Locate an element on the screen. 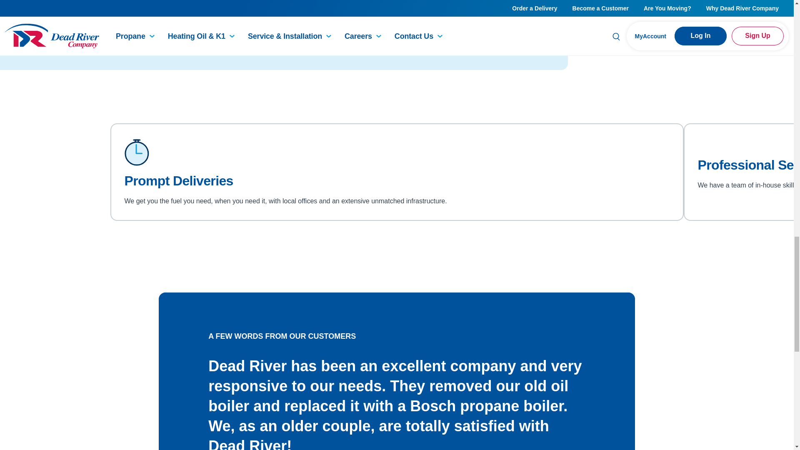 The width and height of the screenshot is (800, 450). YouTube video player is located at coordinates (542, 20).